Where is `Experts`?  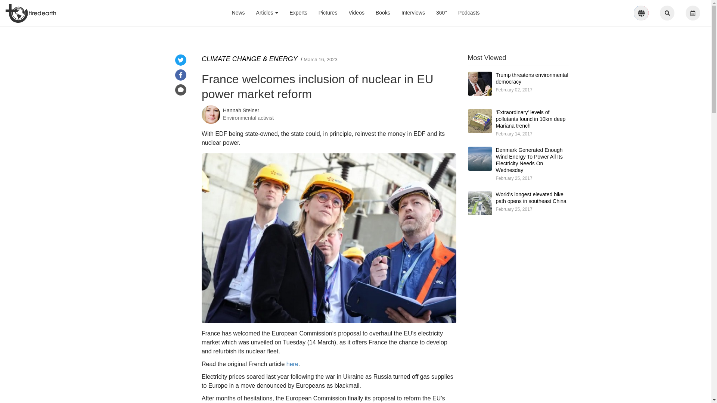
Experts is located at coordinates (298, 13).